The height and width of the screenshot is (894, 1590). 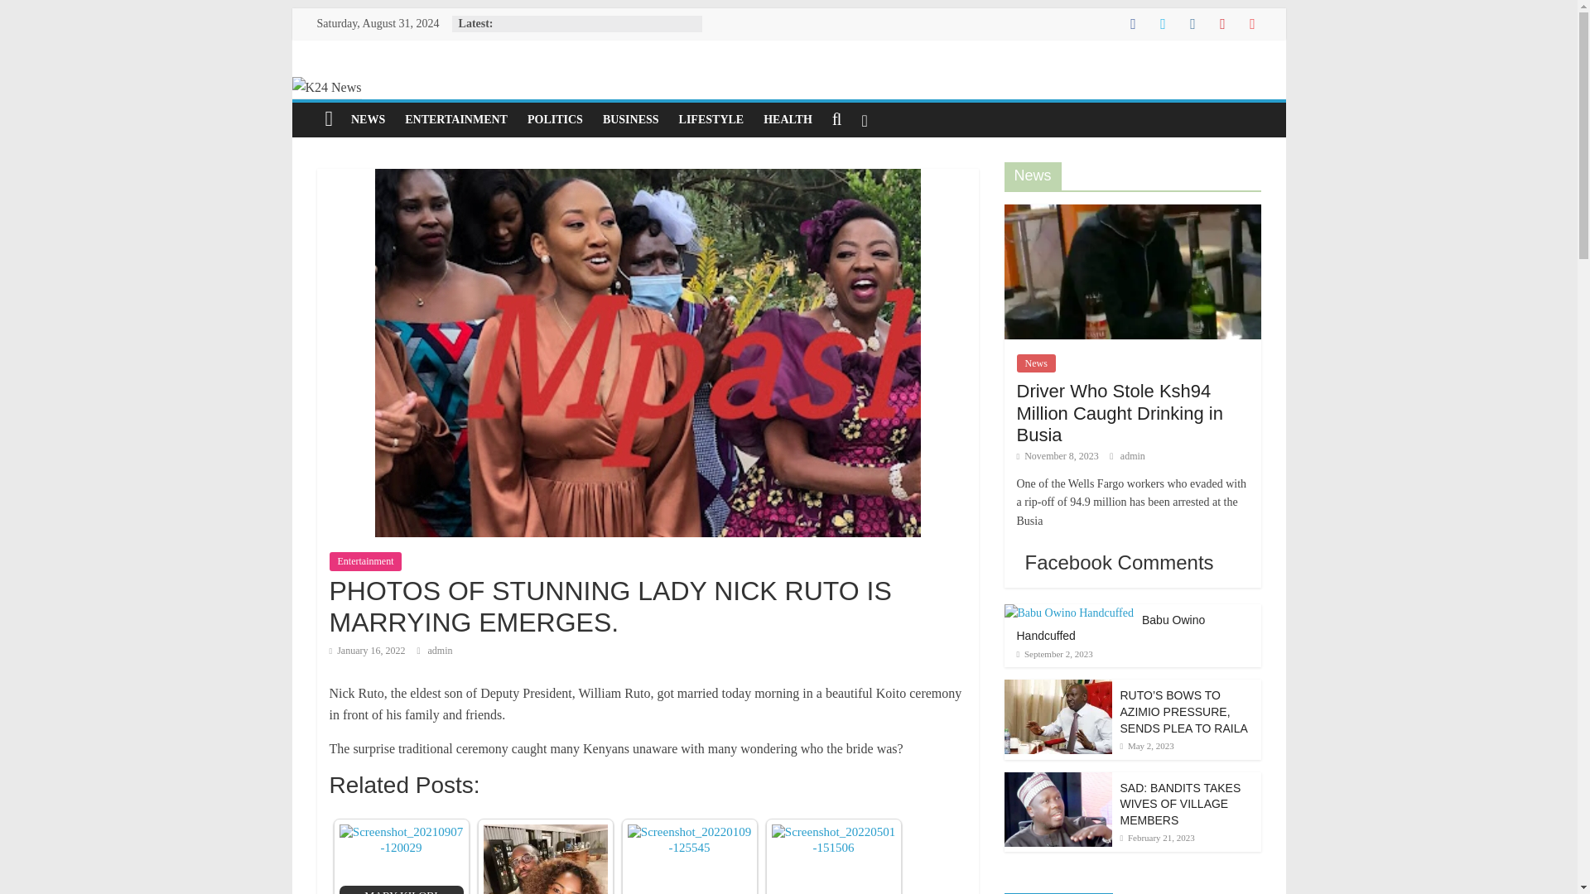 I want to click on admin, so click(x=441, y=650).